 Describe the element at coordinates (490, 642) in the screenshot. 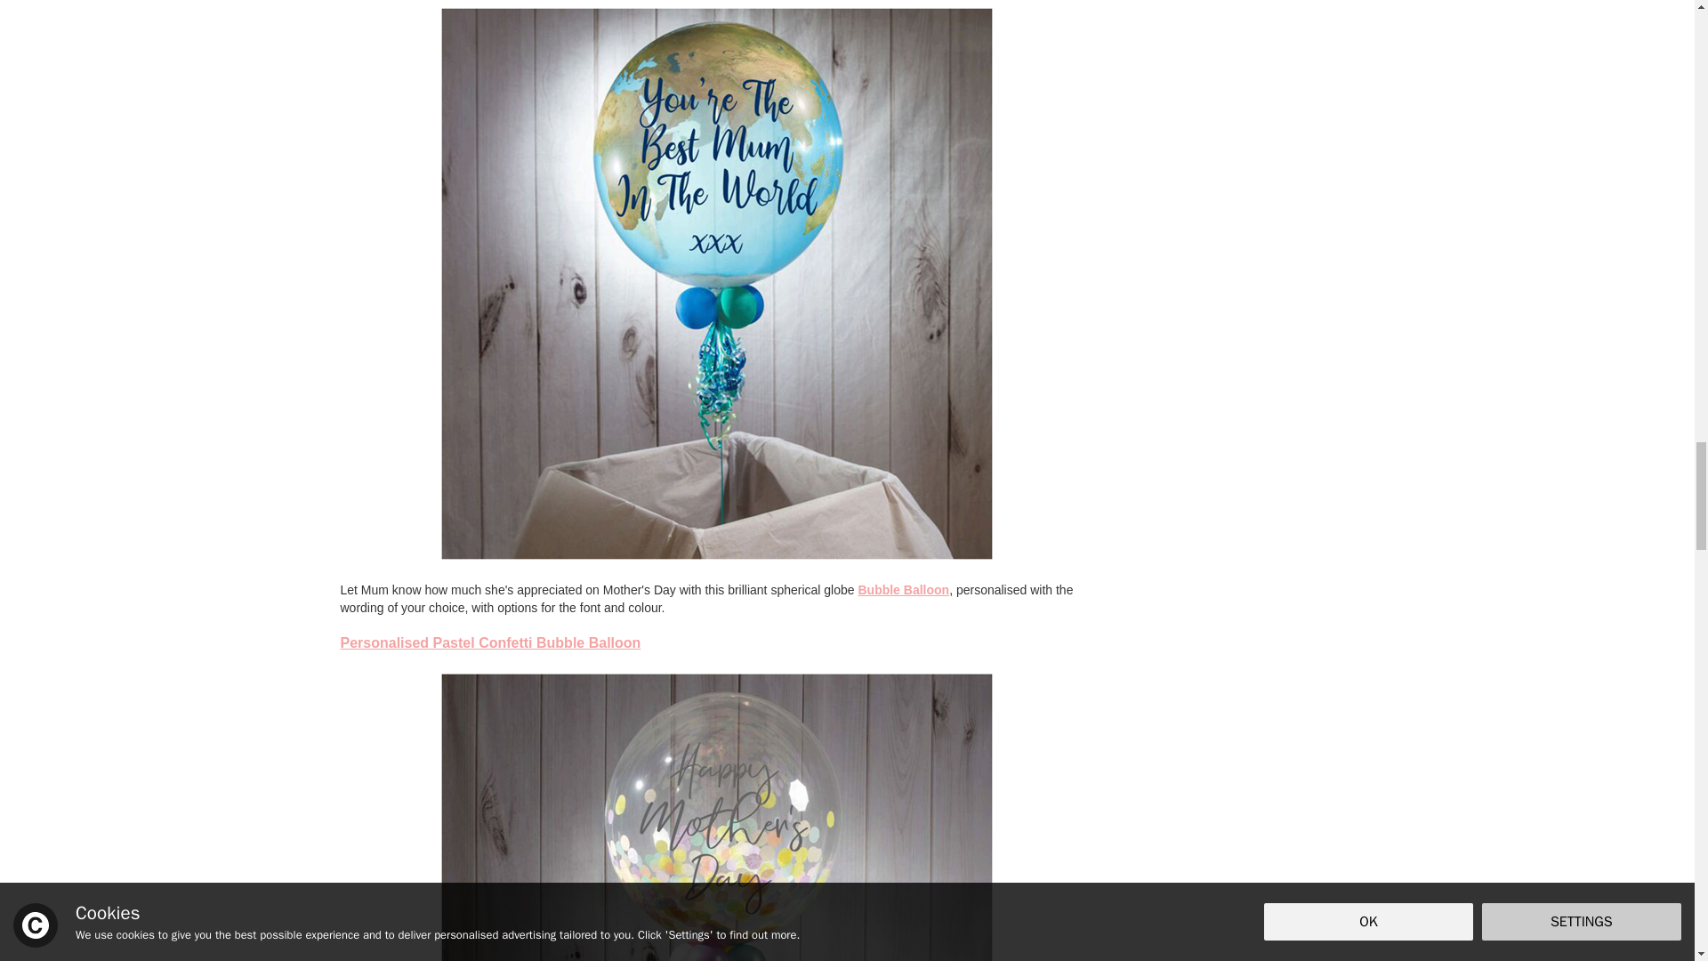

I see `Personalised Pastel Confetti Bubble Balloon` at that location.